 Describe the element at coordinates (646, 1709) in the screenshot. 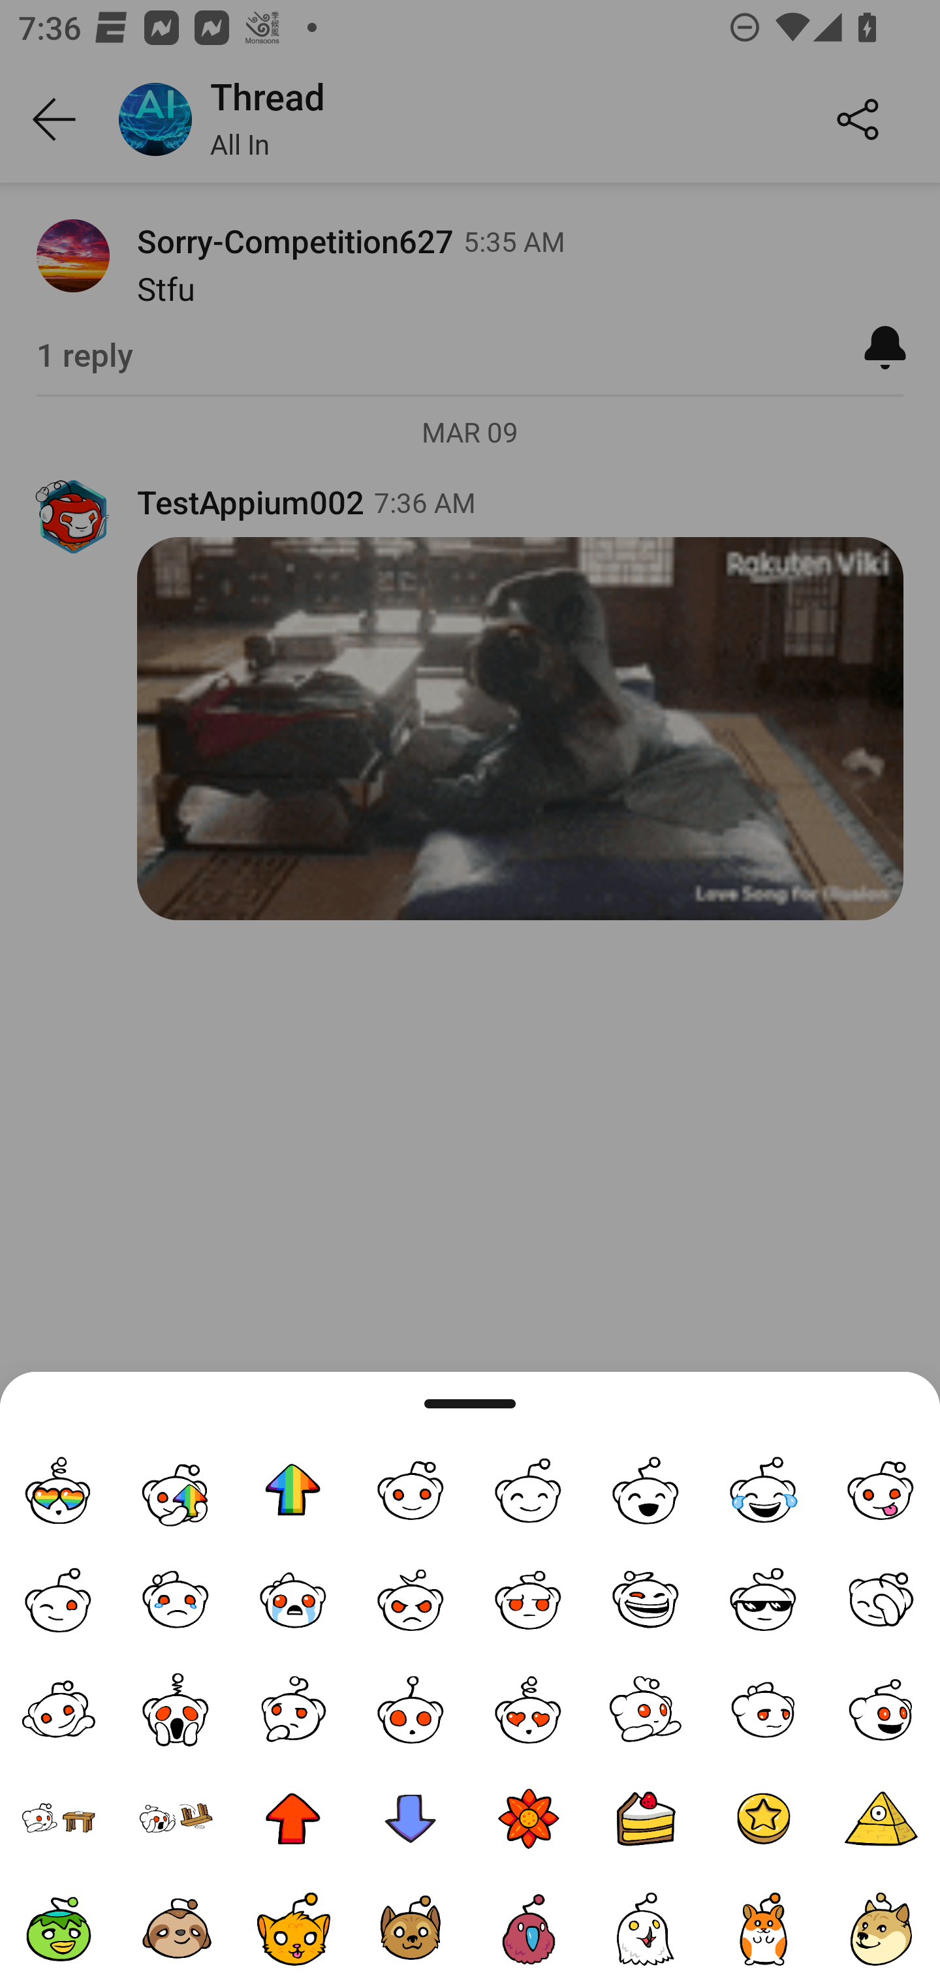

I see `snoo_hug` at that location.